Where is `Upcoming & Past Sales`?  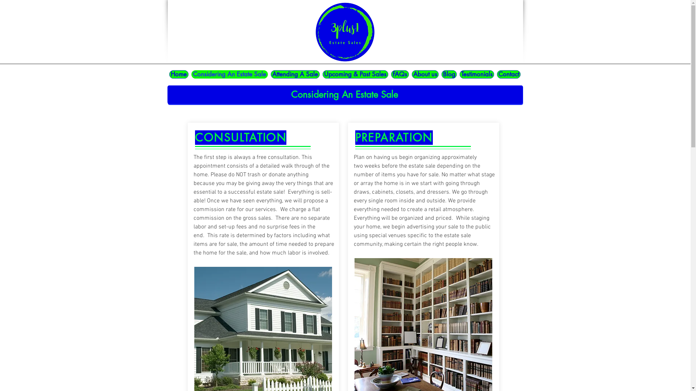
Upcoming & Past Sales is located at coordinates (355, 75).